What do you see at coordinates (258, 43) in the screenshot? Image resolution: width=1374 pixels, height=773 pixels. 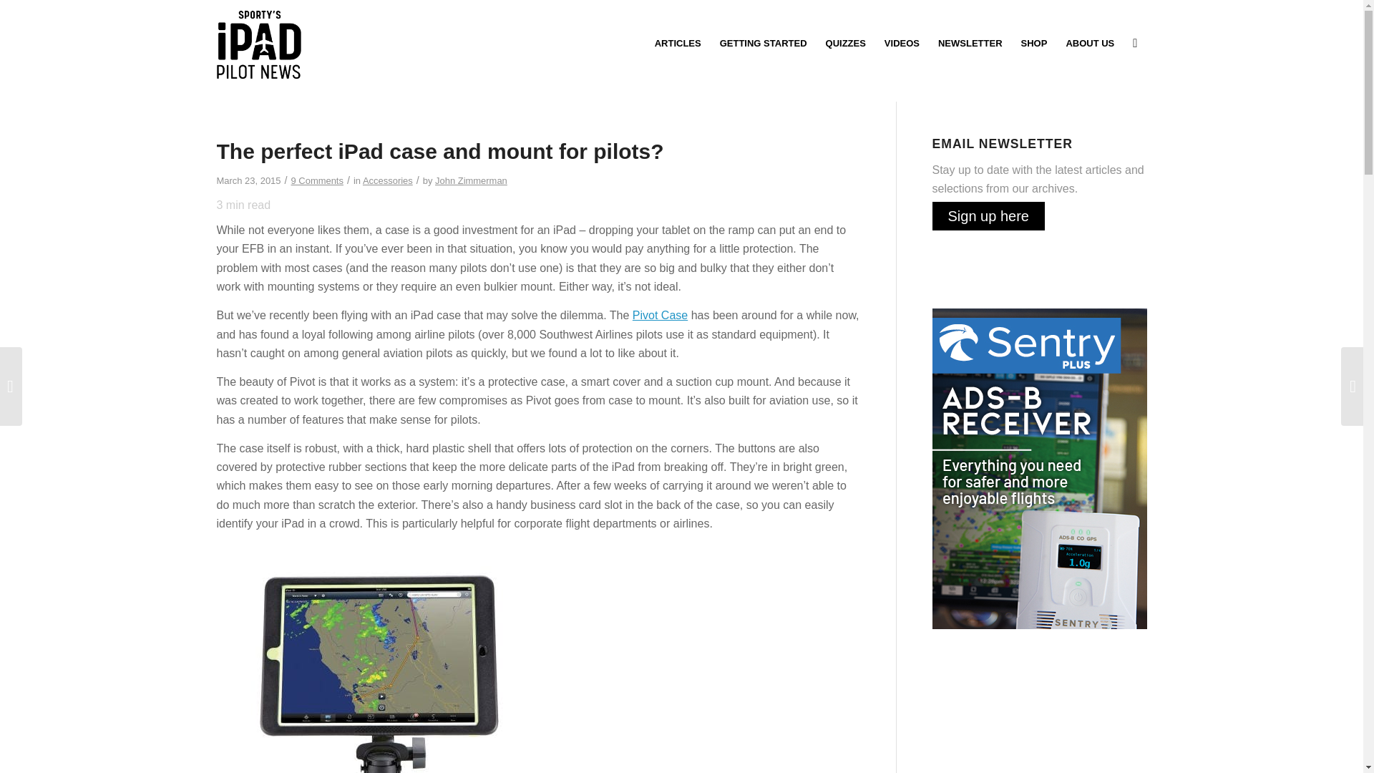 I see `logo` at bounding box center [258, 43].